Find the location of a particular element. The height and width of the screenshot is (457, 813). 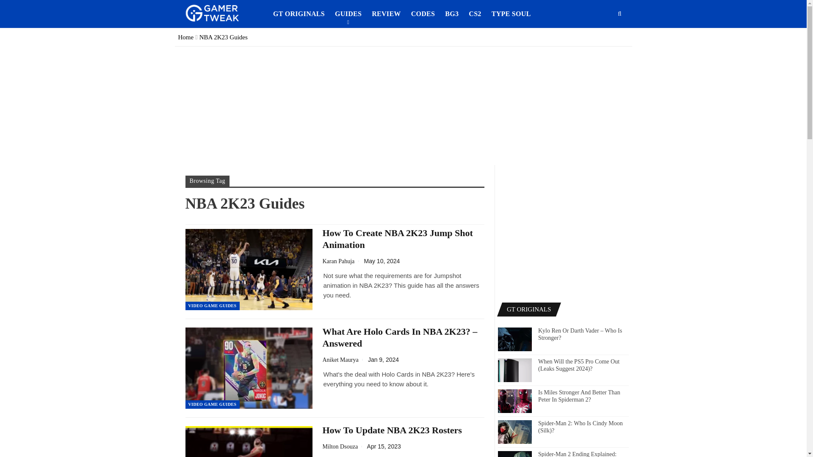

Browse Author Articles is located at coordinates (345, 446).